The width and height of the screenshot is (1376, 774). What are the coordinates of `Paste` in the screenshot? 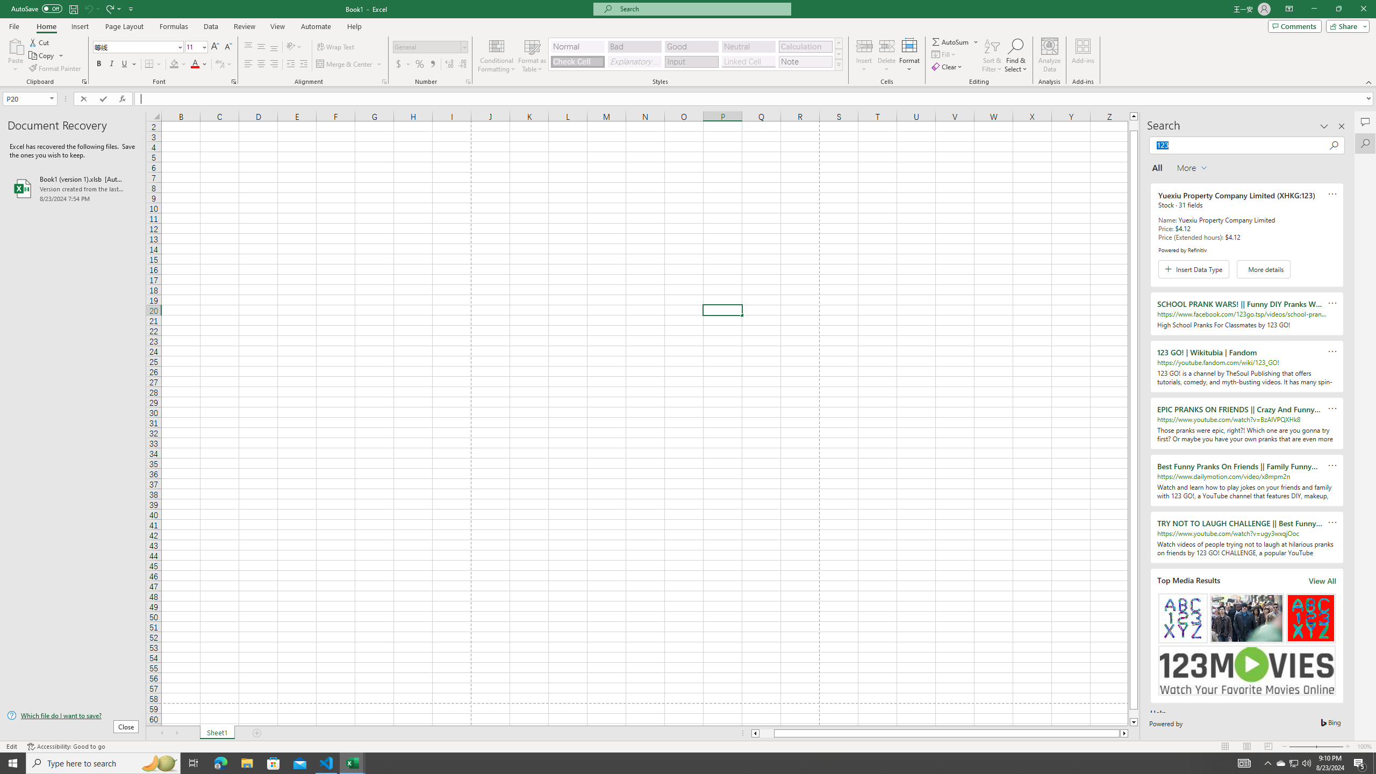 It's located at (16, 46).